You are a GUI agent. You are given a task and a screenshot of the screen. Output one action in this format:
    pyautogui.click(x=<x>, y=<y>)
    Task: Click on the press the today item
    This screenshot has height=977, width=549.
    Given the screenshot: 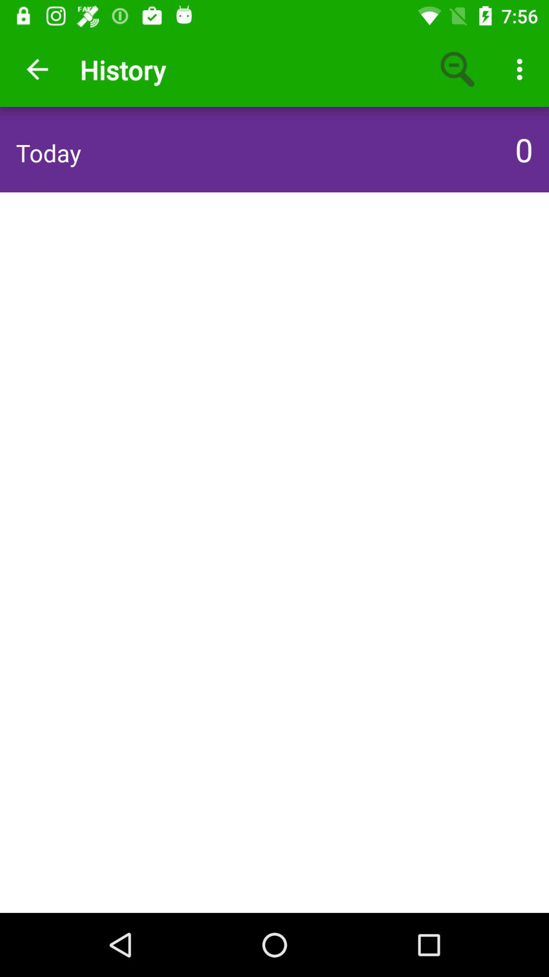 What is the action you would take?
    pyautogui.click(x=48, y=153)
    